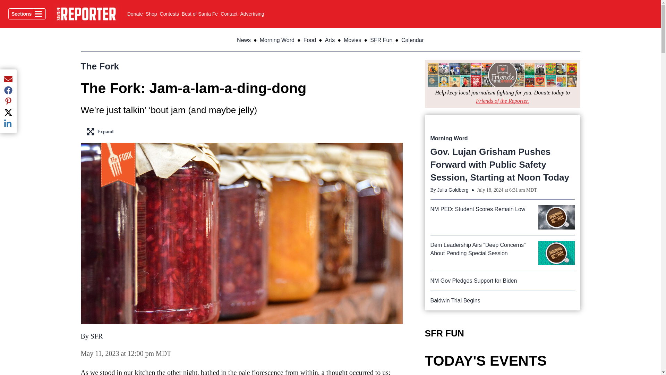 The height and width of the screenshot is (375, 666). What do you see at coordinates (86, 14) in the screenshot?
I see `Sections` at bounding box center [86, 14].